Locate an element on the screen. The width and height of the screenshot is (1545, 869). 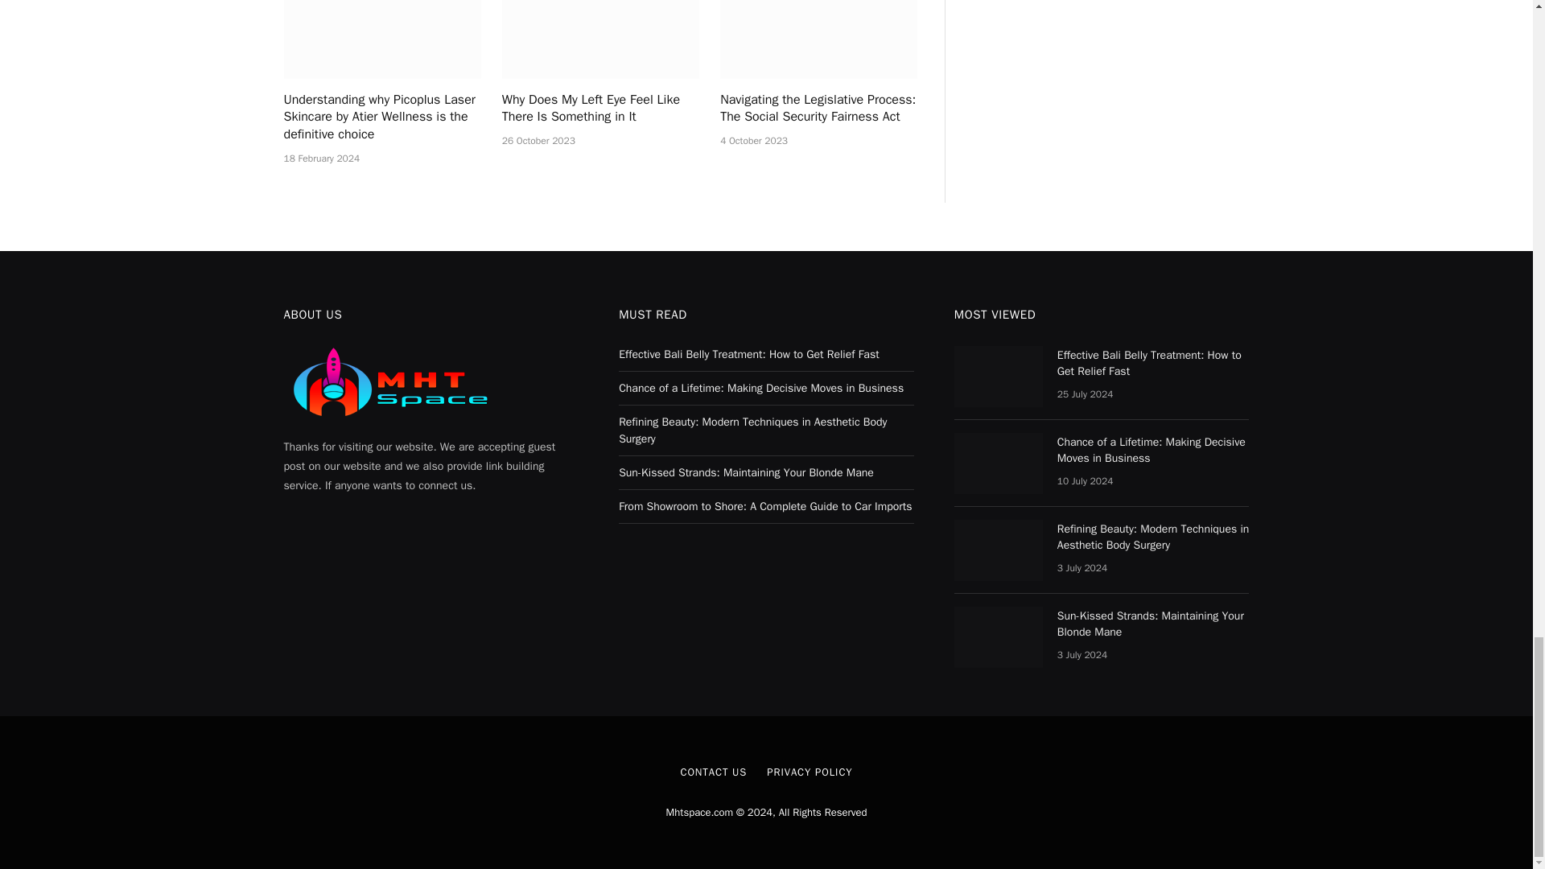
Why Does My Left Eye Feel Like There Is Something in It is located at coordinates (600, 109).